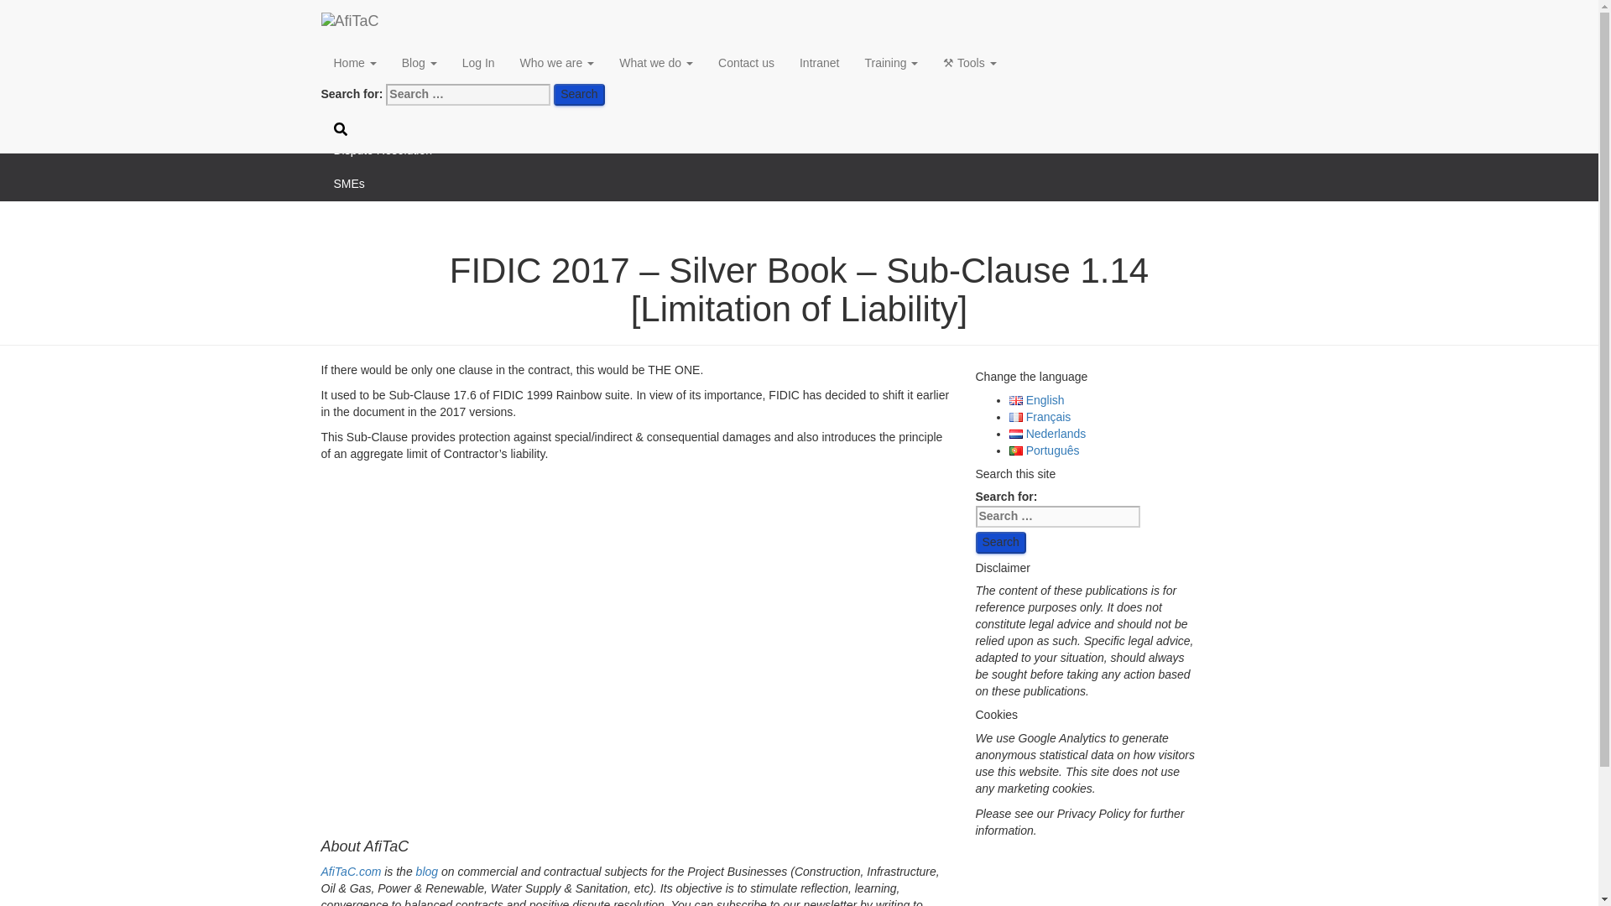 This screenshot has height=906, width=1611. Describe the element at coordinates (799, 83) in the screenshot. I see `Risk Management` at that location.